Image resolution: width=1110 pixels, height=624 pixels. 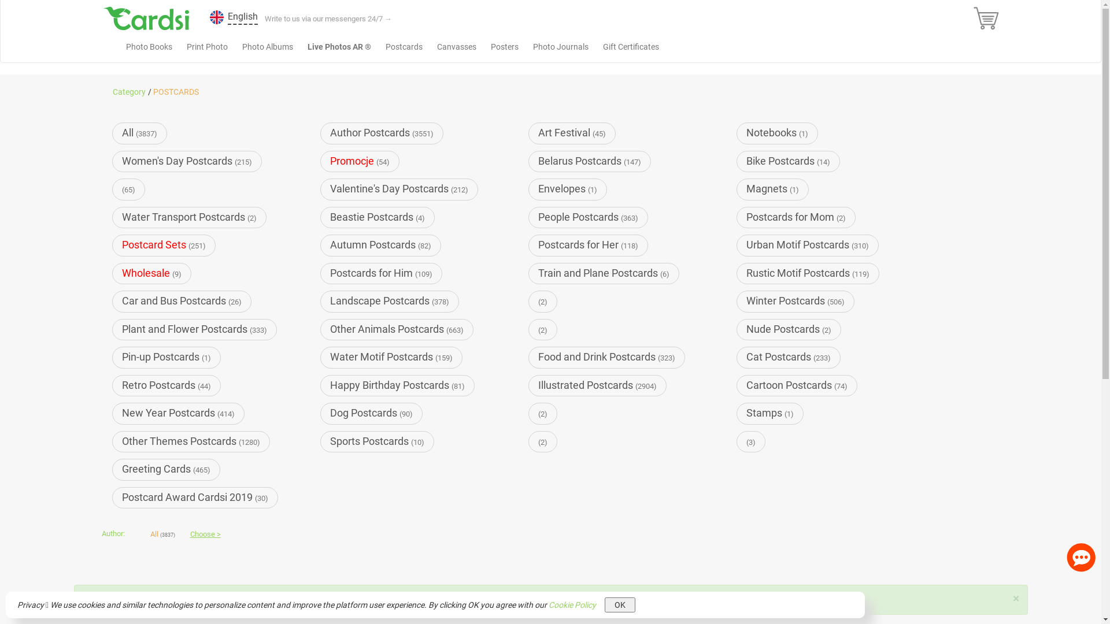 What do you see at coordinates (164, 245) in the screenshot?
I see `Postcard Sets (251)` at bounding box center [164, 245].